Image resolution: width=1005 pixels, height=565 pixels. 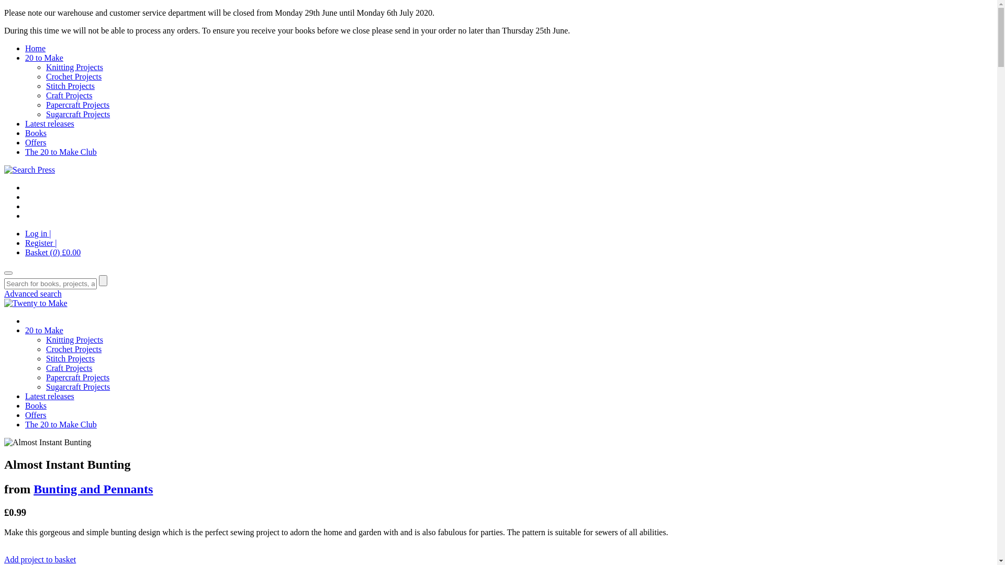 I want to click on Books, so click(x=36, y=406).